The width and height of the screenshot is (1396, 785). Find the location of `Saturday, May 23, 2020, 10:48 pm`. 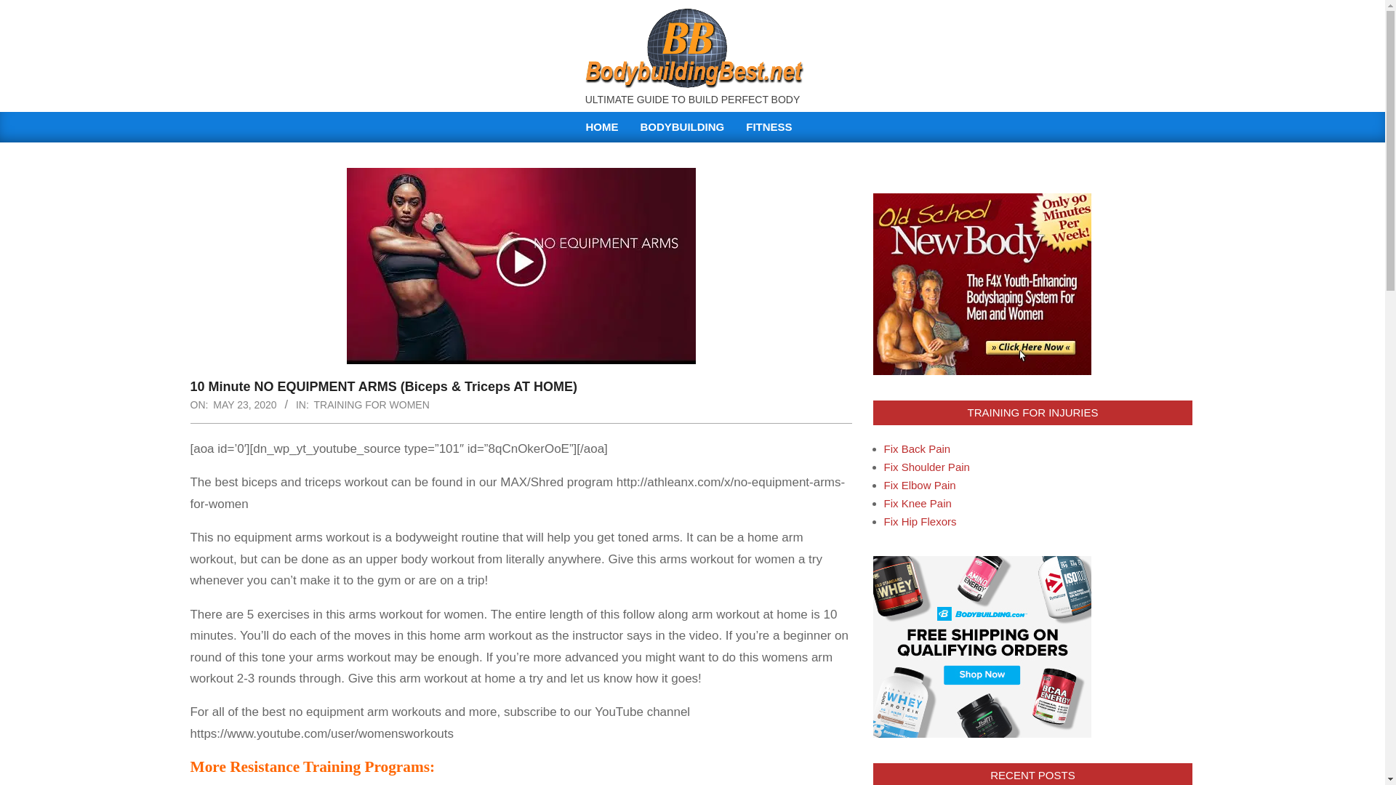

Saturday, May 23, 2020, 10:48 pm is located at coordinates (244, 404).